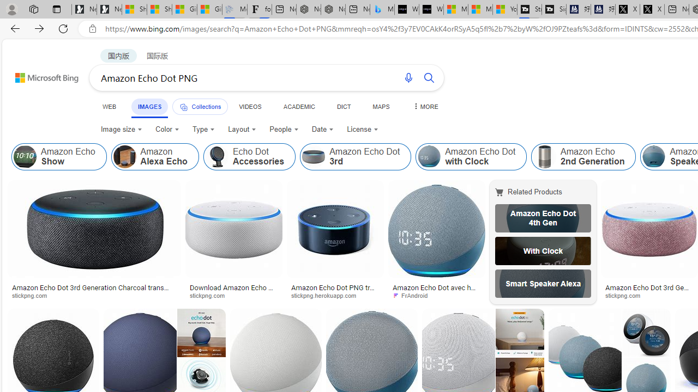 The height and width of the screenshot is (392, 698). Describe the element at coordinates (649, 295) in the screenshot. I see `stickpng.com` at that location.